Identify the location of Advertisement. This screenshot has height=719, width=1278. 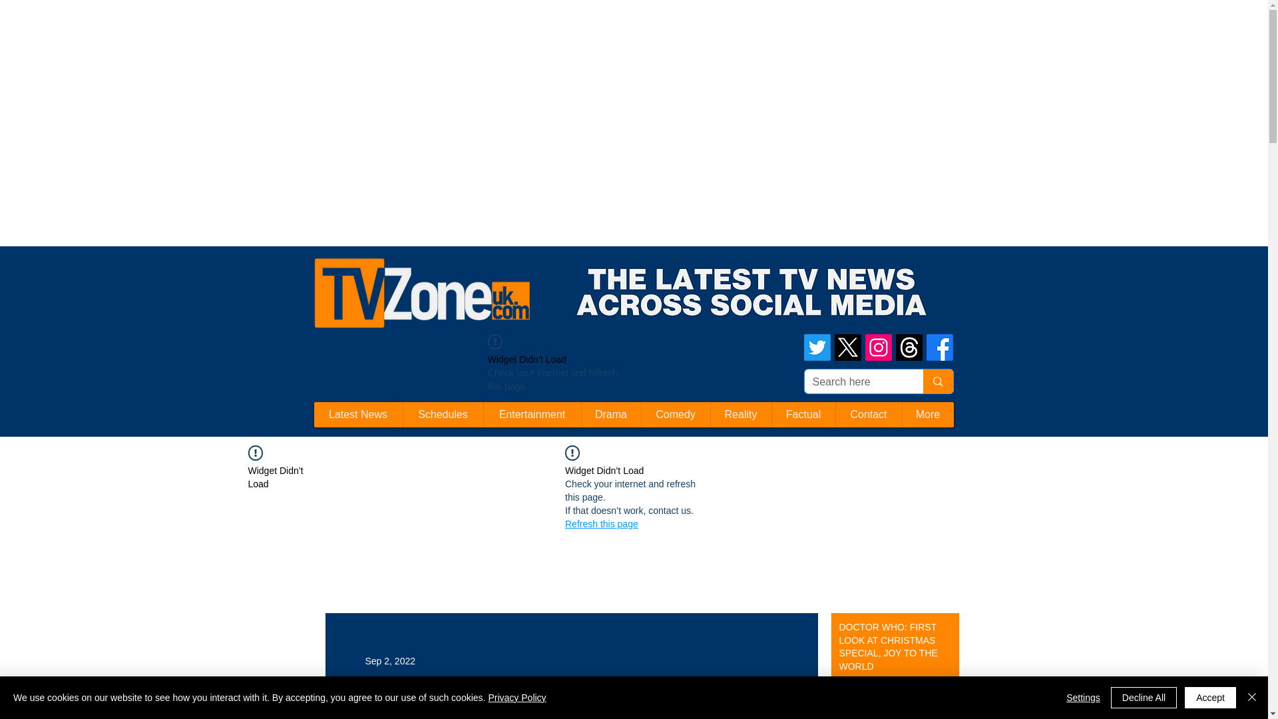
(242, 29).